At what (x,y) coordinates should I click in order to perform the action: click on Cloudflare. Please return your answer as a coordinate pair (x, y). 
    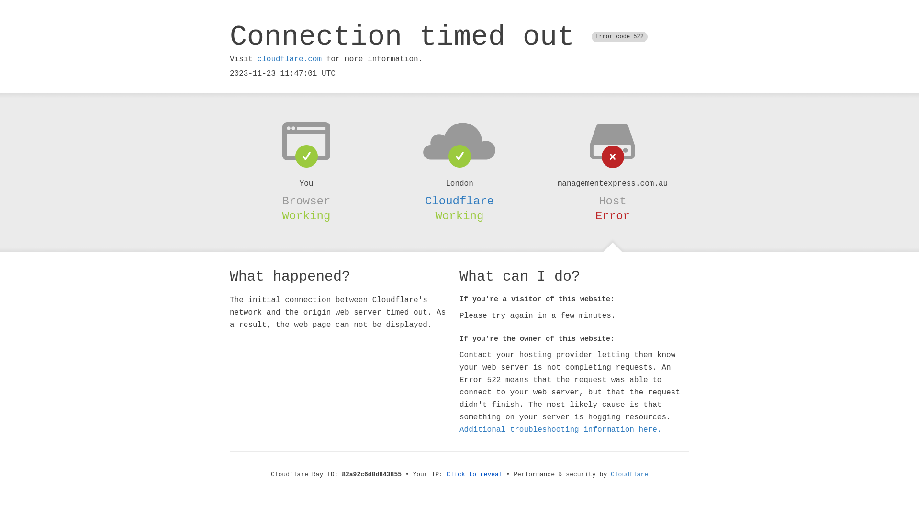
    Looking at the image, I should click on (459, 201).